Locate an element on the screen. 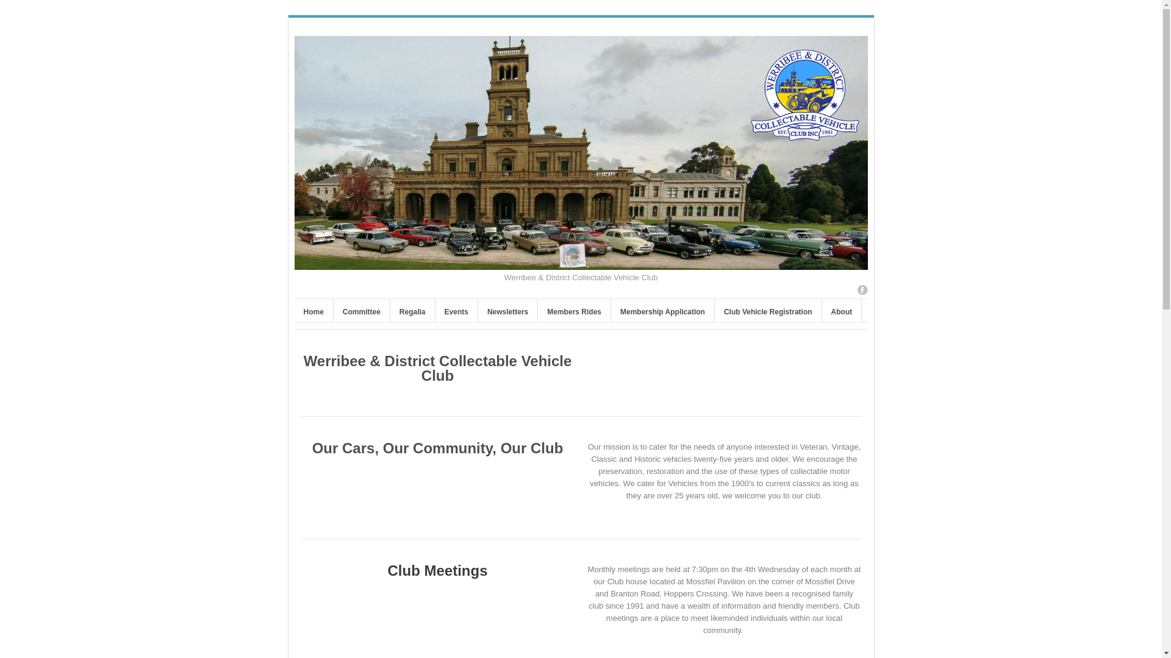  About is located at coordinates (842, 313).